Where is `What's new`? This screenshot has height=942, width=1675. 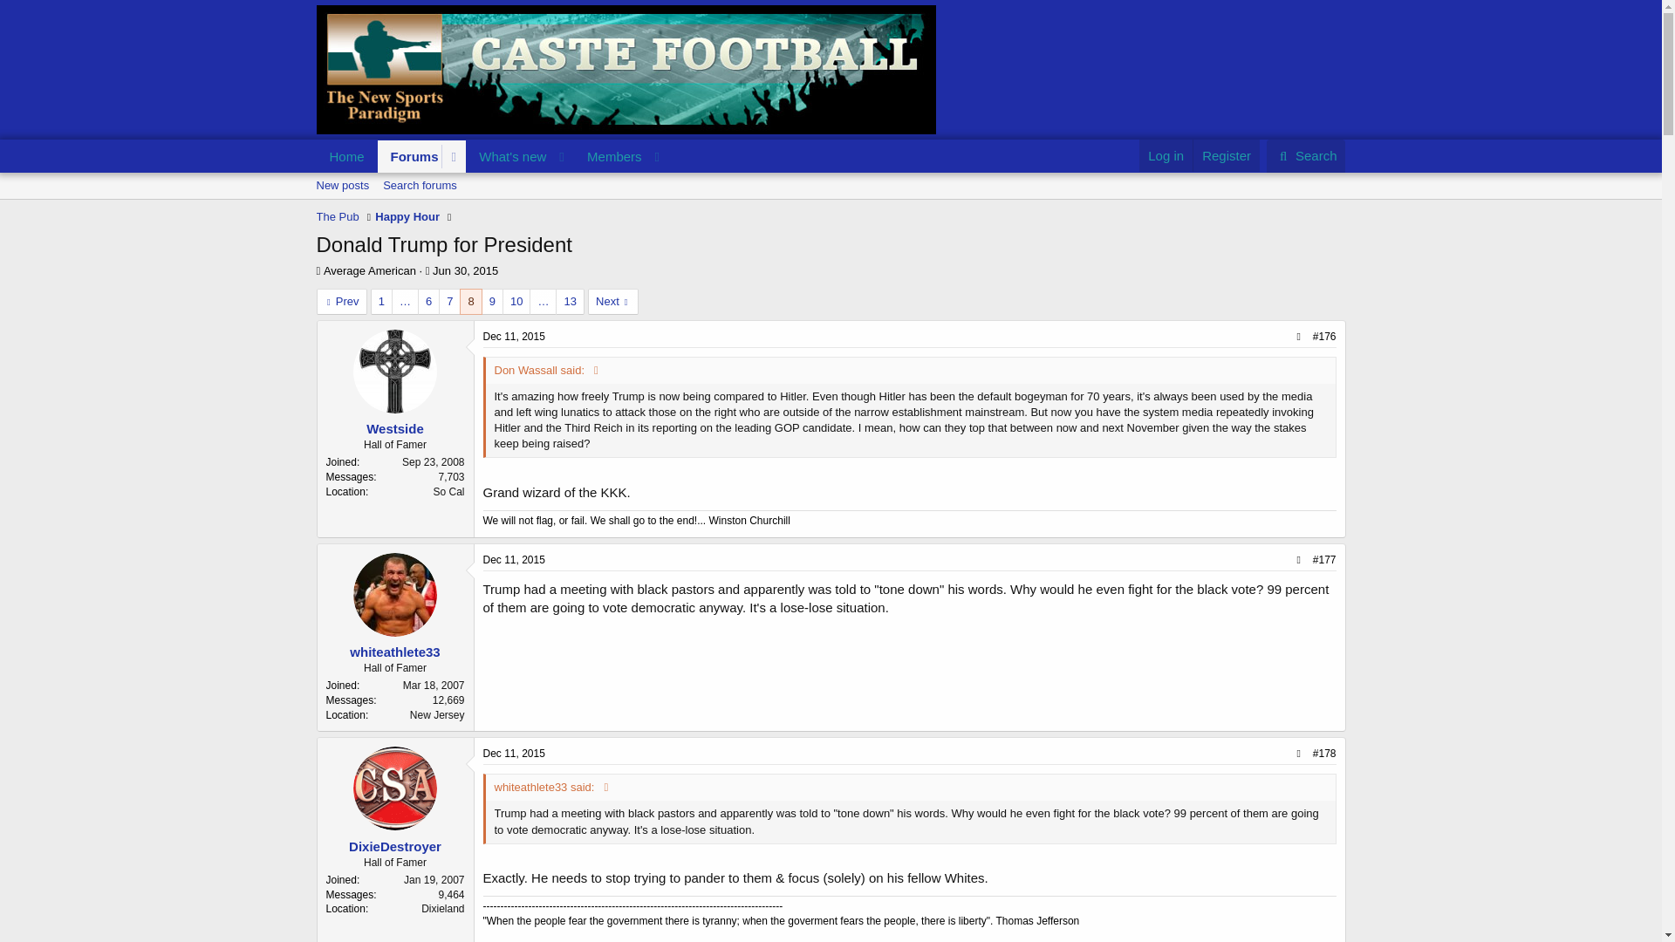
What's new is located at coordinates (1226, 155).